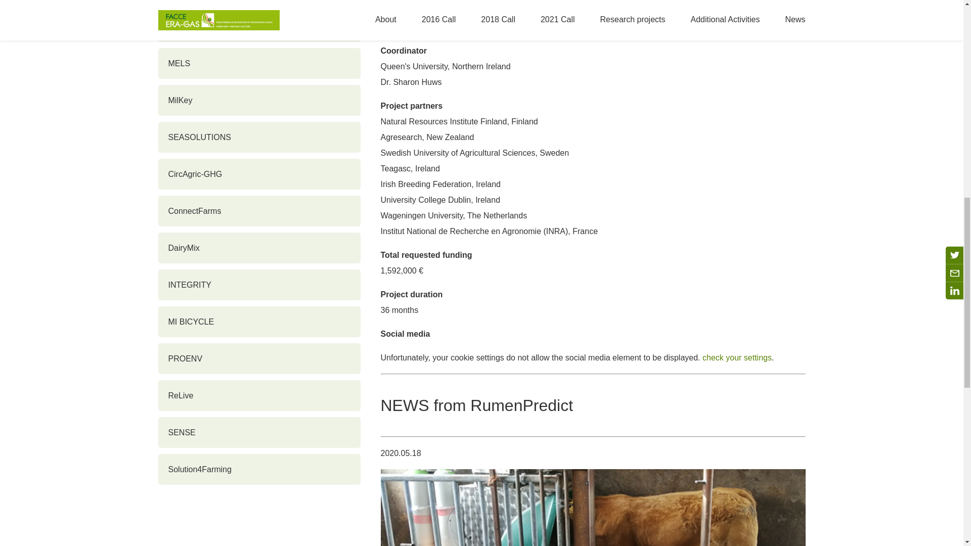  What do you see at coordinates (259, 285) in the screenshot?
I see `INTEGRITY` at bounding box center [259, 285].